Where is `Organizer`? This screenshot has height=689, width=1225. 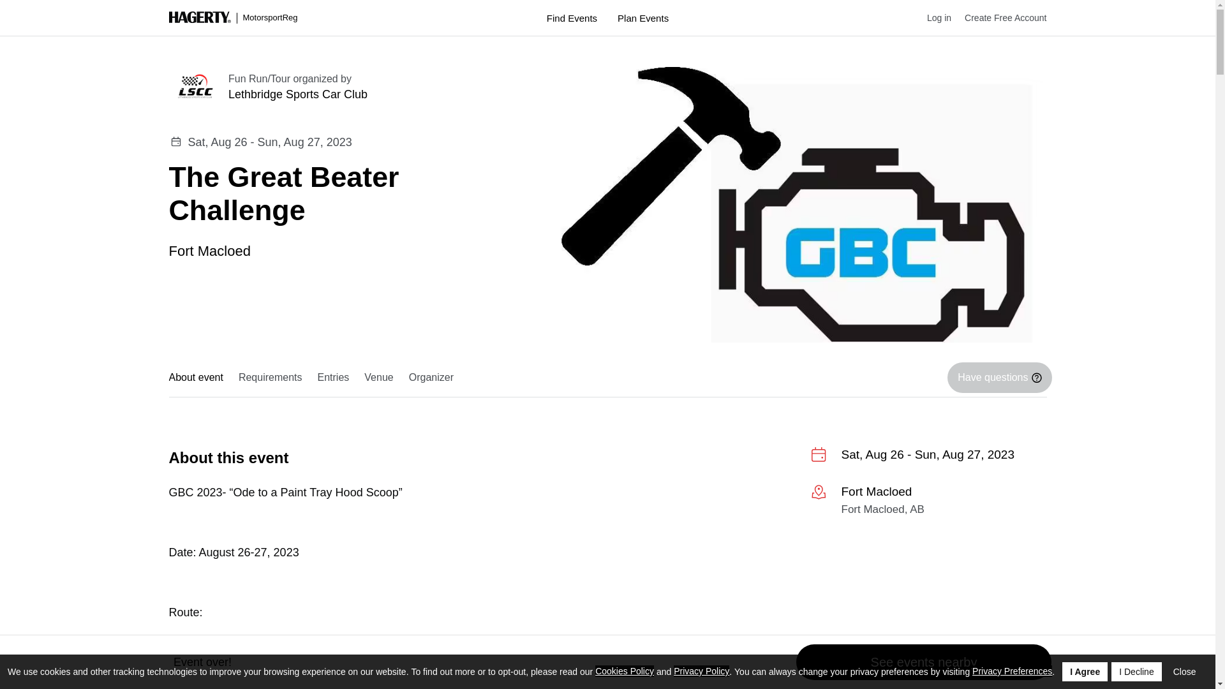 Organizer is located at coordinates (431, 378).